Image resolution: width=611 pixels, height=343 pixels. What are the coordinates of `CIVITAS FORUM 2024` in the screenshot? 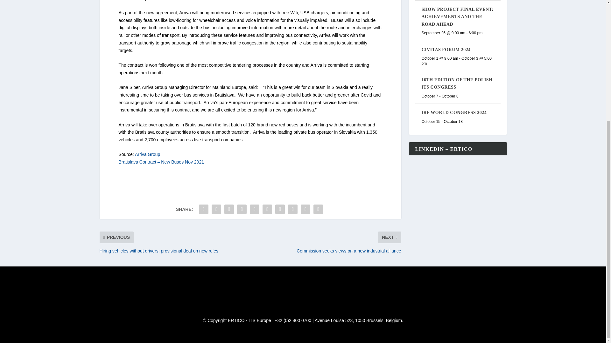 It's located at (446, 50).